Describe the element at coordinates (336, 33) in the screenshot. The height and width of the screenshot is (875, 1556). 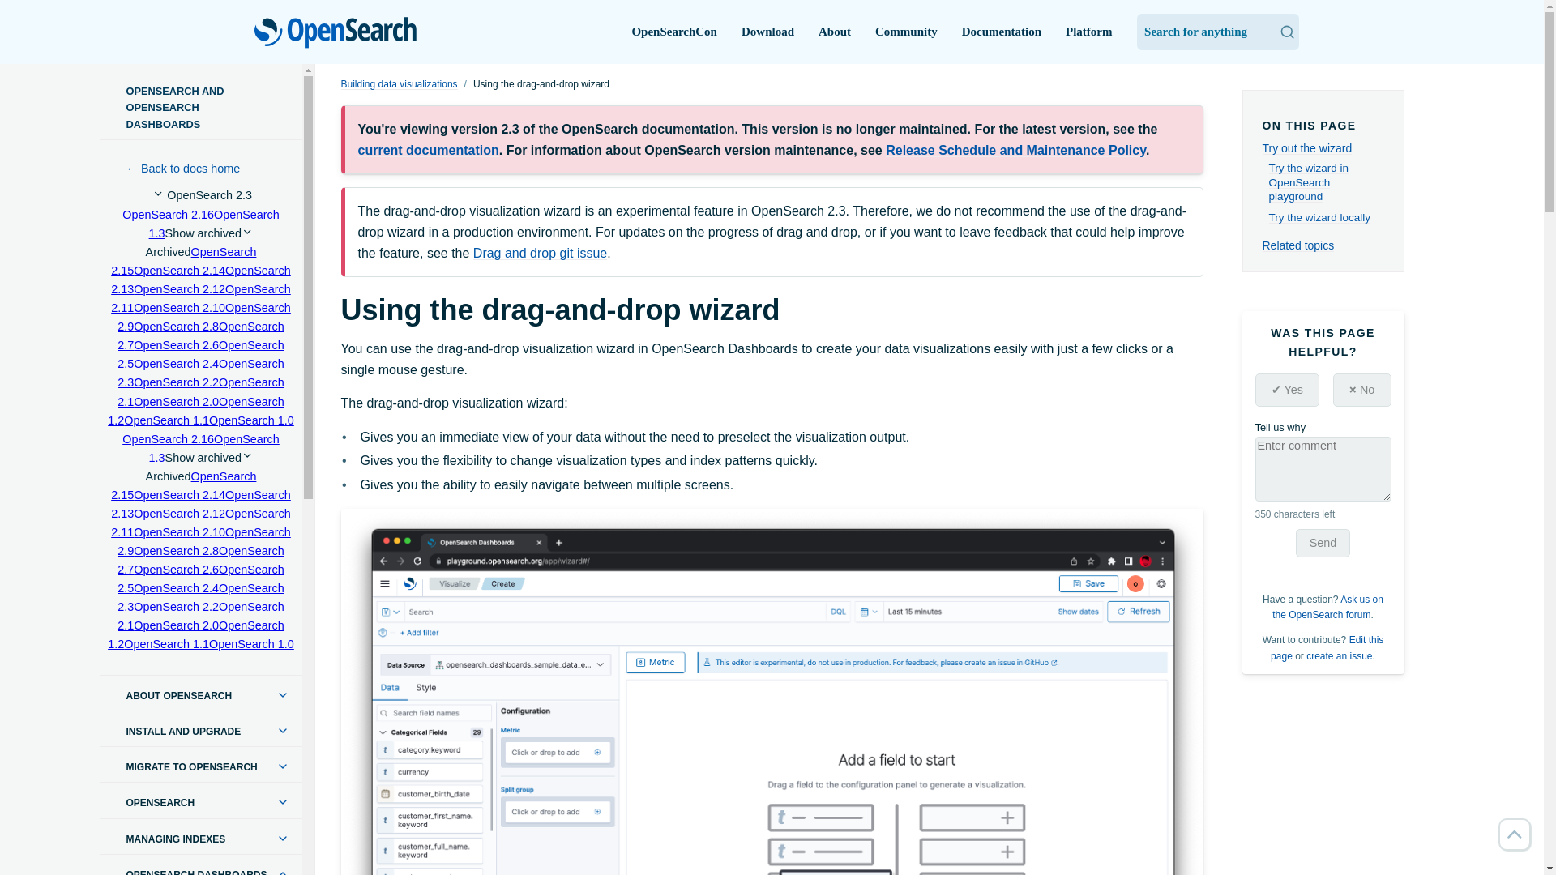
I see `OpenSearch` at that location.